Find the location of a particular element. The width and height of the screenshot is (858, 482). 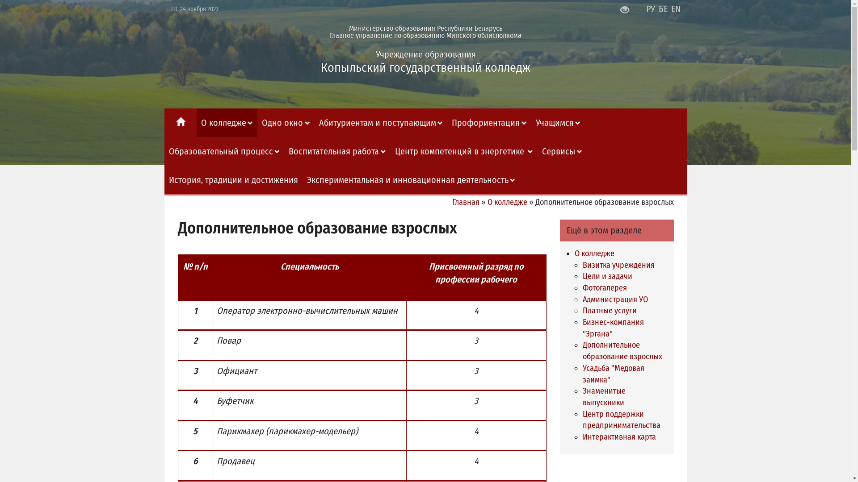

EN is located at coordinates (676, 9).